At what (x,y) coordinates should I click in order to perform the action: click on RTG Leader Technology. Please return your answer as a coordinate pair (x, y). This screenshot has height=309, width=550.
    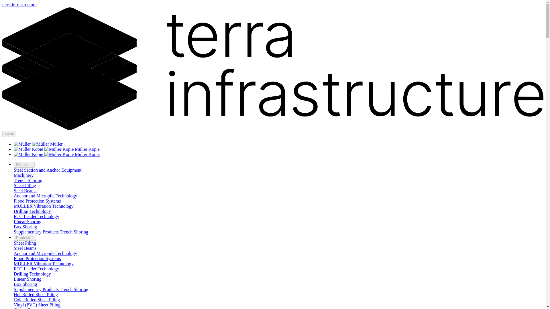
    Looking at the image, I should click on (36, 216).